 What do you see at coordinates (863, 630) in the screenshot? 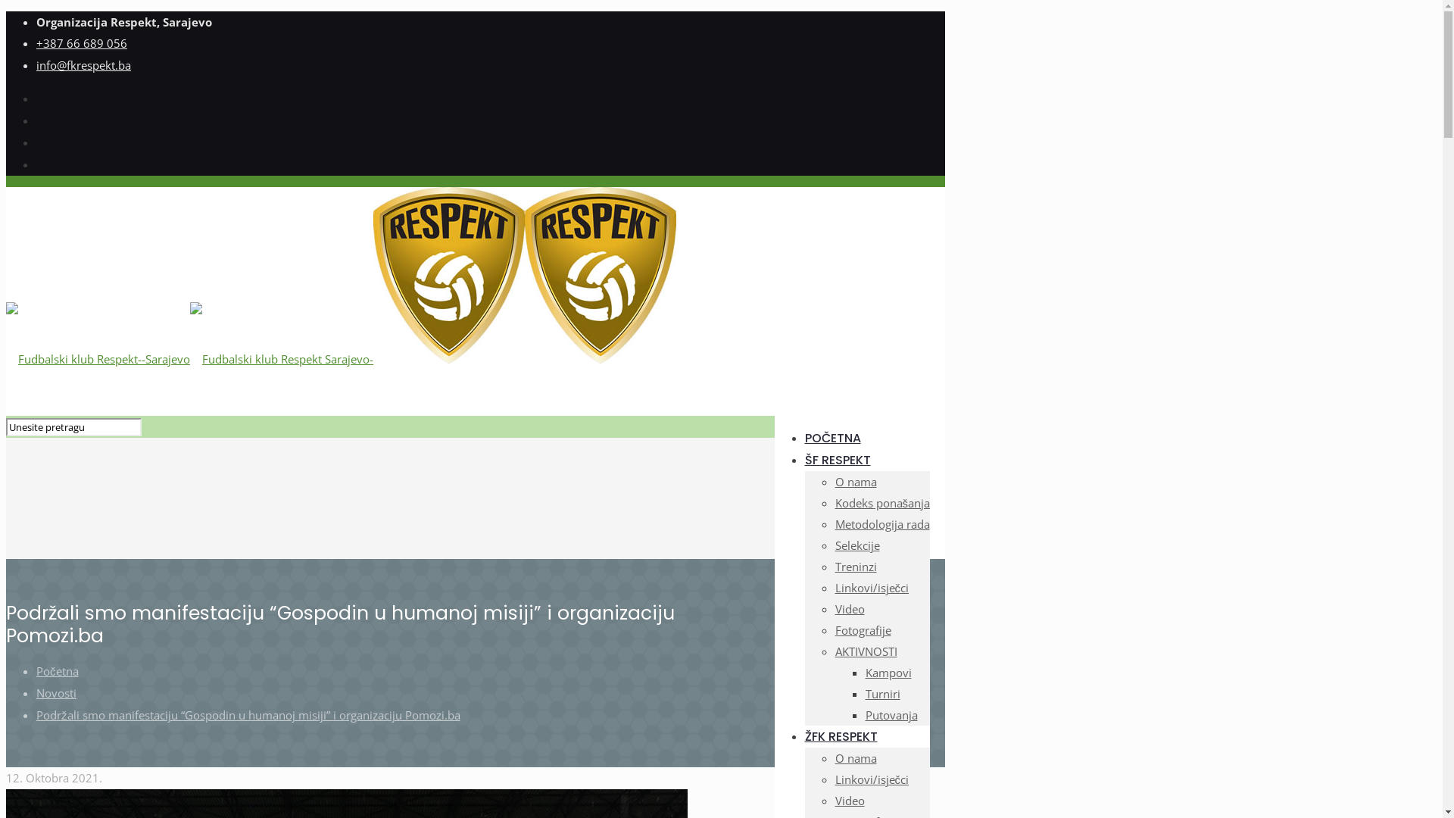
I see `Fotografije` at bounding box center [863, 630].